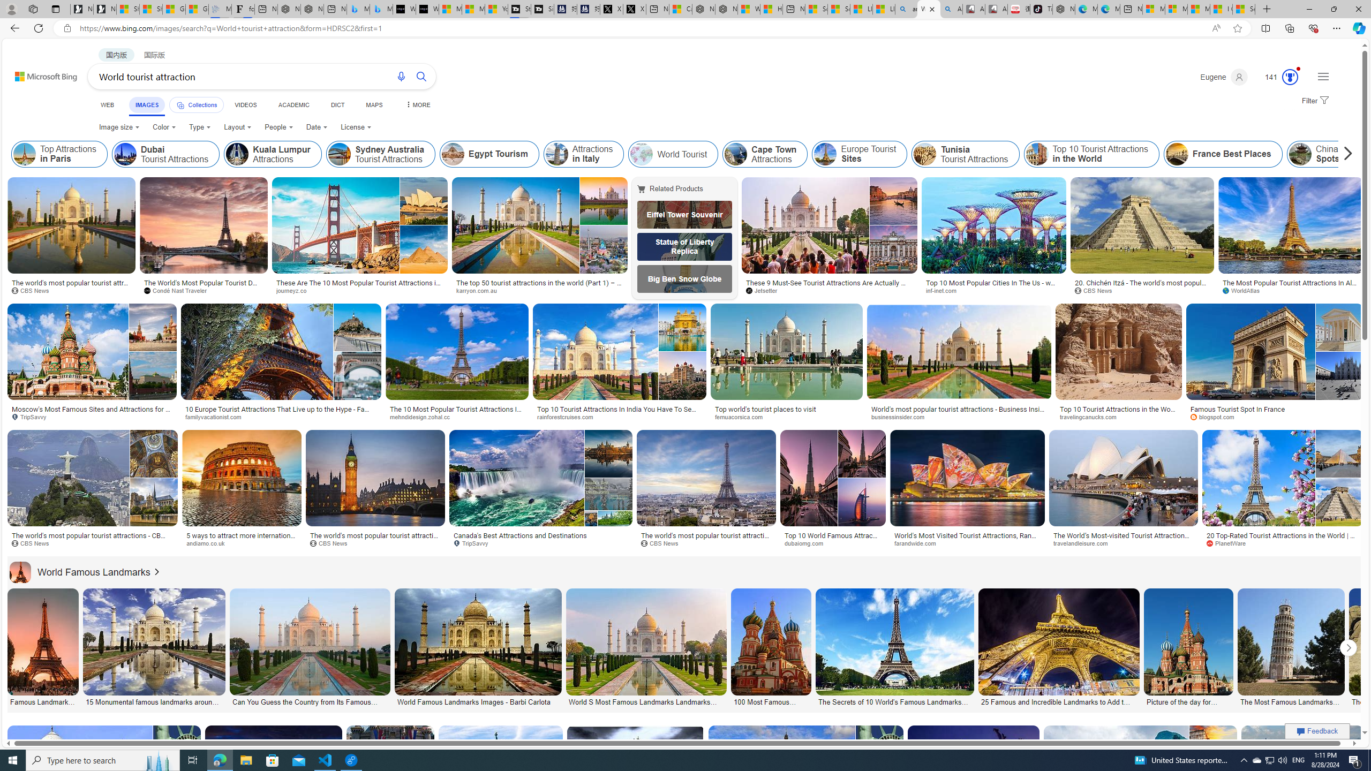 The image size is (1371, 771). Describe the element at coordinates (424, 417) in the screenshot. I see `mehndidesign.zohal.cc` at that location.